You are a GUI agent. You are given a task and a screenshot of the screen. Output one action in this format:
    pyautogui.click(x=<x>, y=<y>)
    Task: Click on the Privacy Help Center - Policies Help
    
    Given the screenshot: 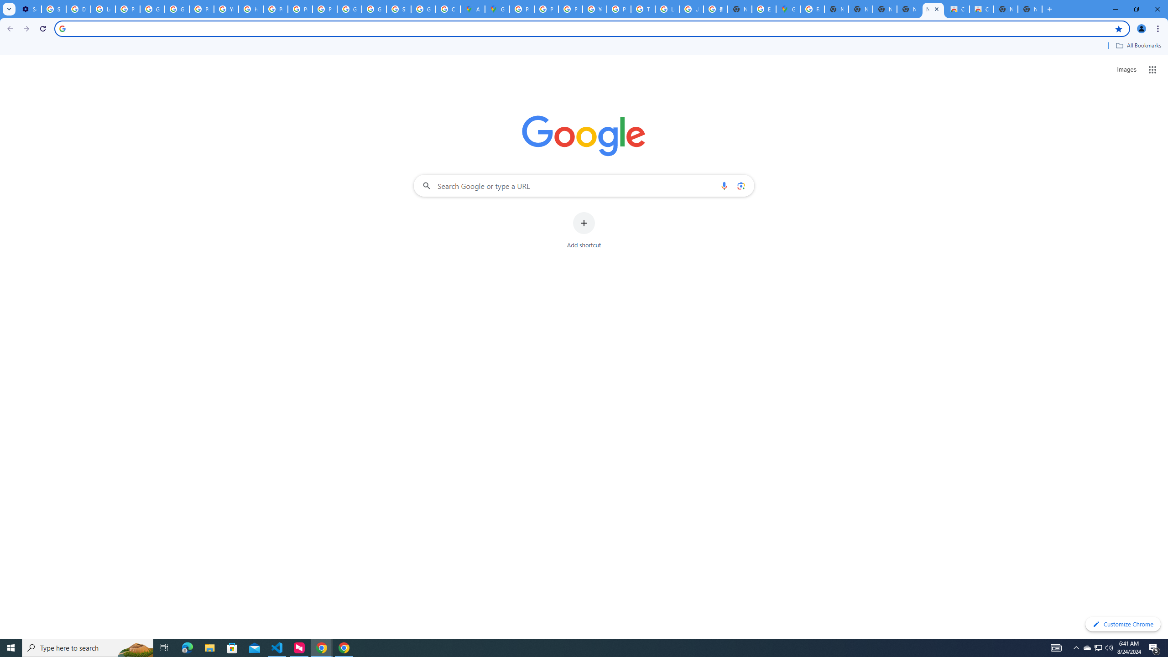 What is the action you would take?
    pyautogui.click(x=276, y=9)
    